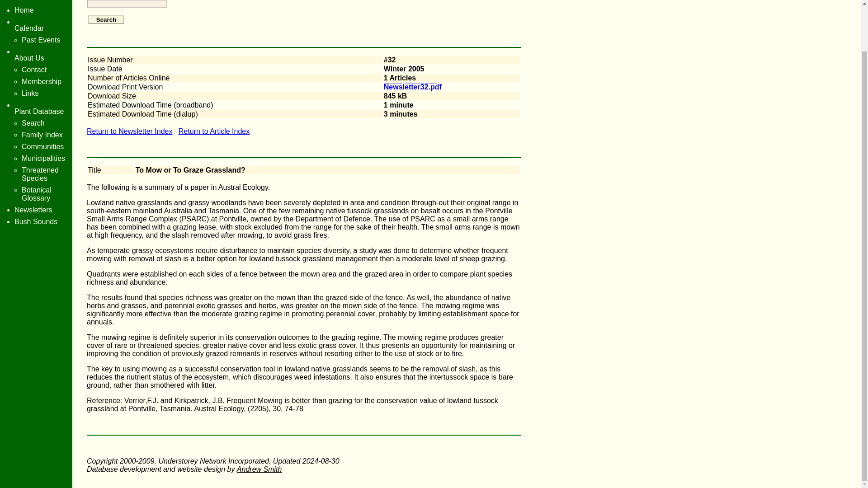 This screenshot has height=488, width=868. I want to click on Contact, so click(34, 70).